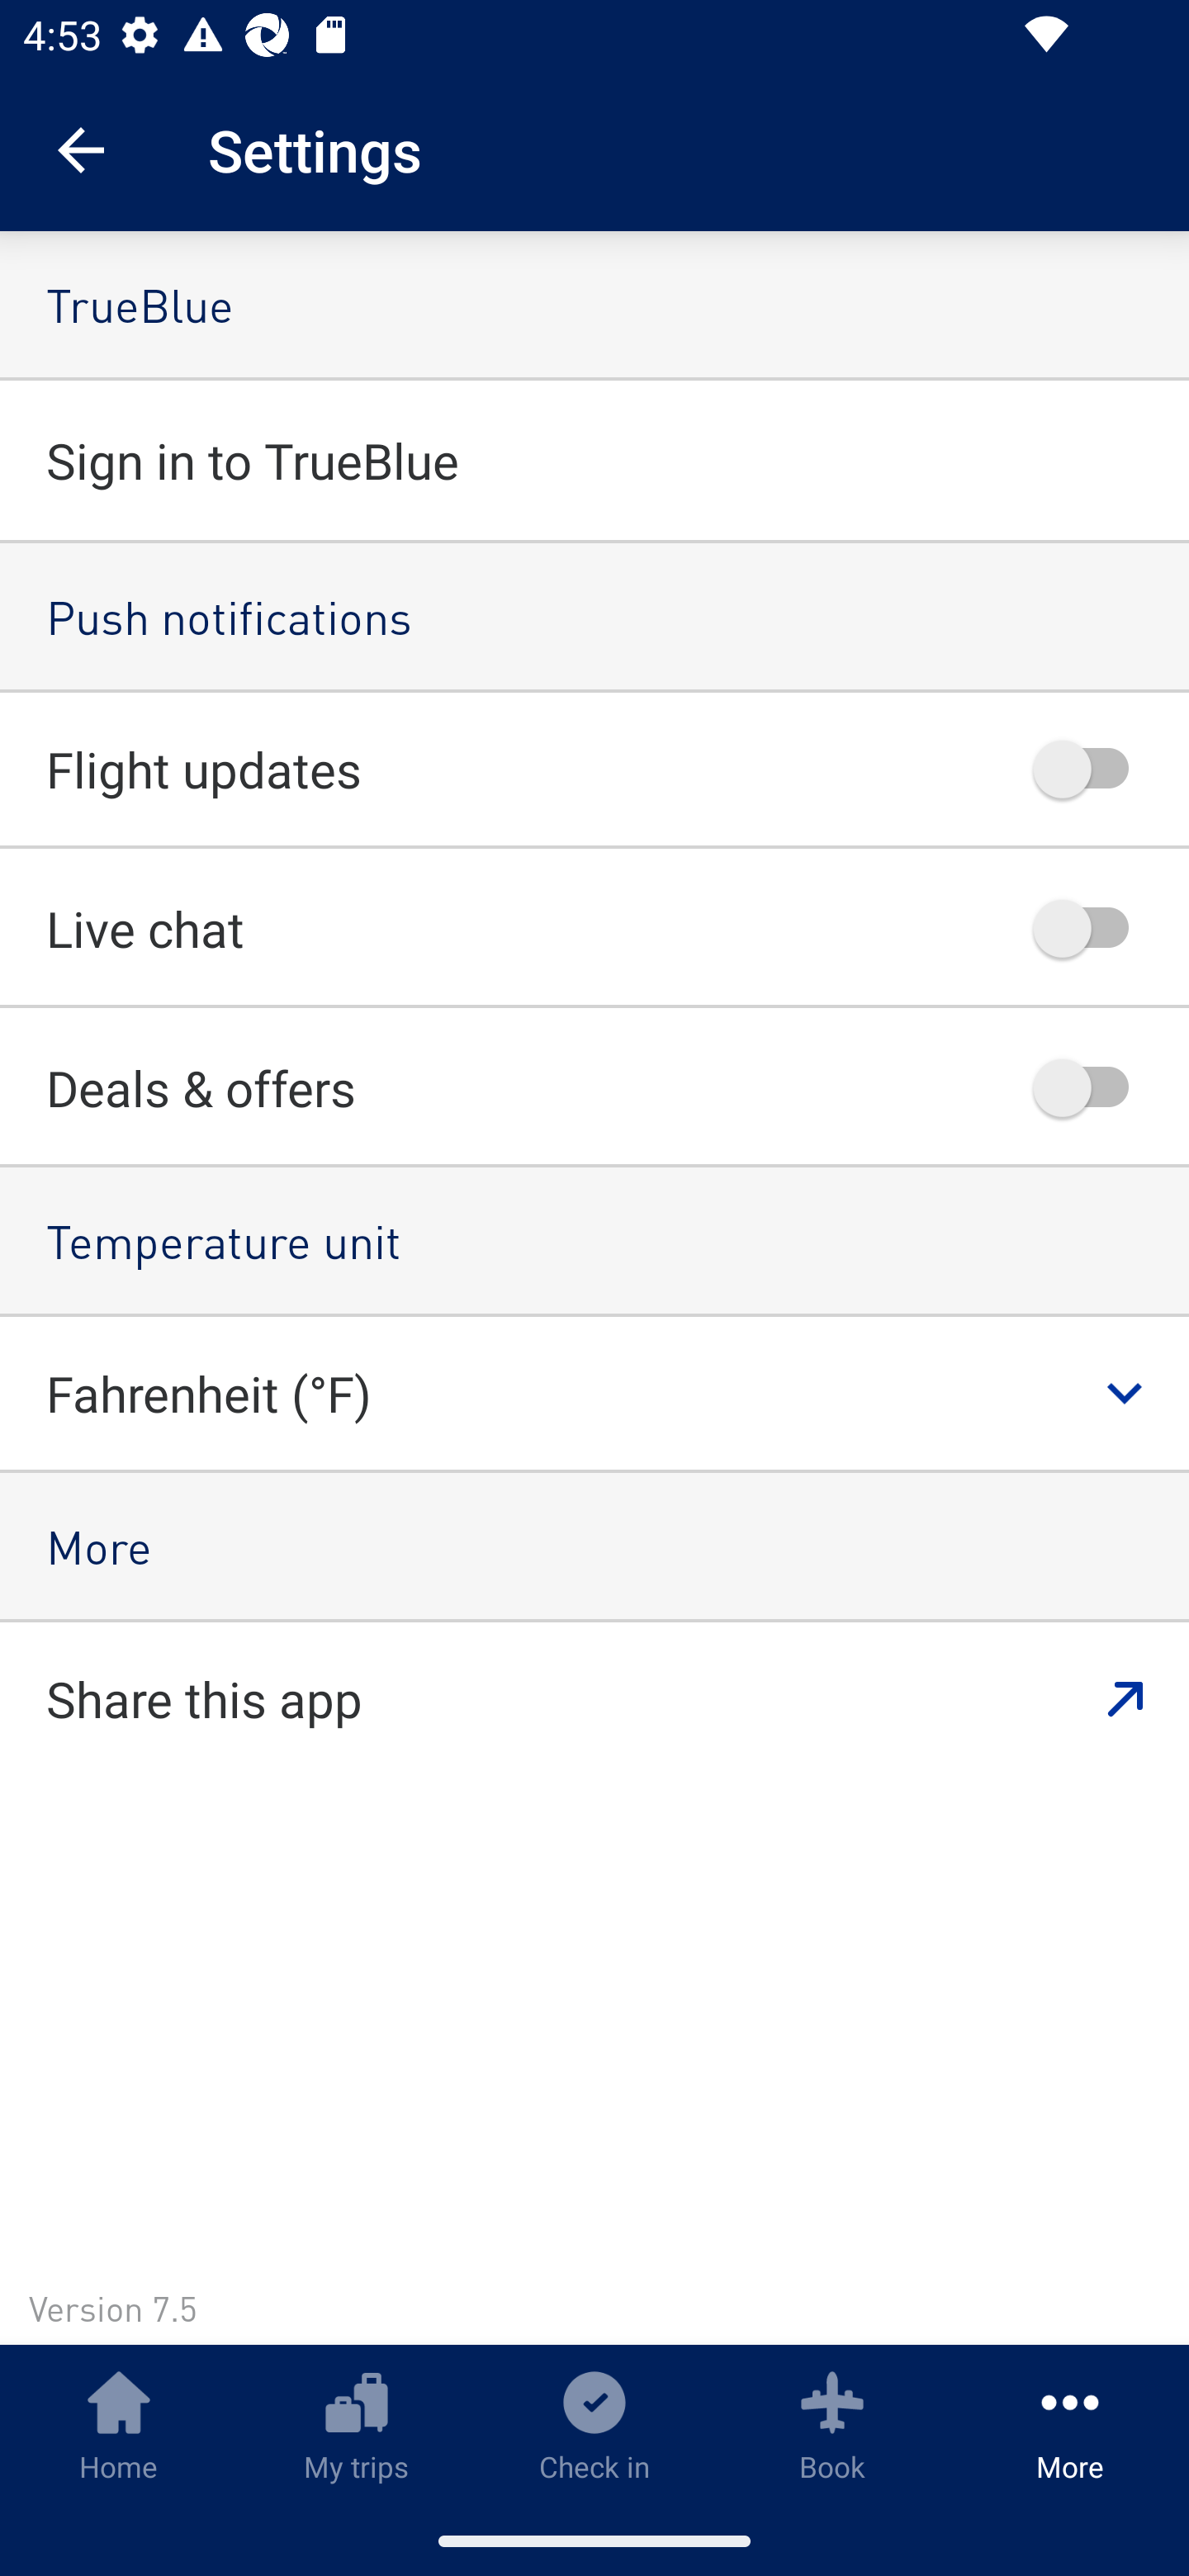 This screenshot has height=2576, width=1189. Describe the element at coordinates (119, 2425) in the screenshot. I see `Home` at that location.